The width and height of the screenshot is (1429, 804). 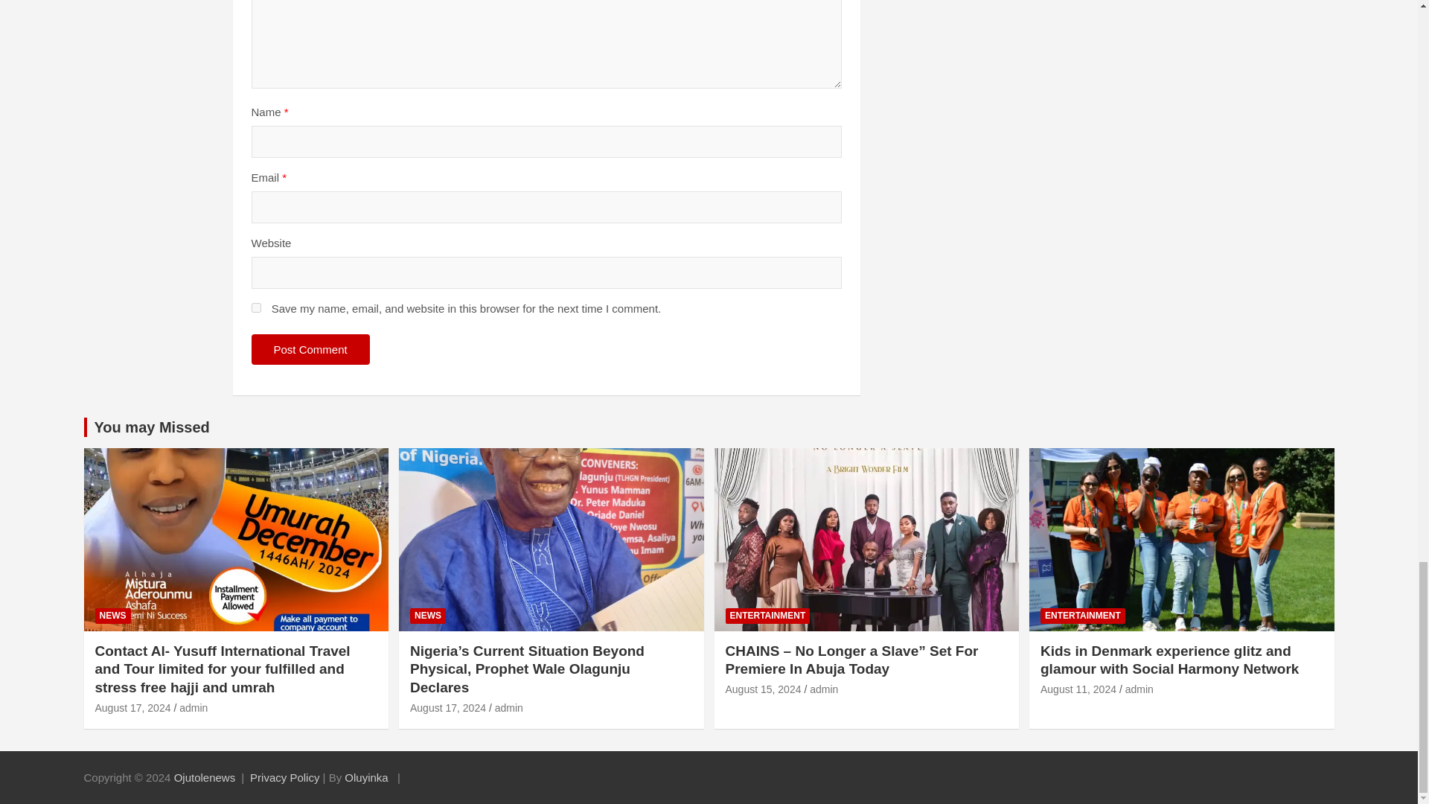 What do you see at coordinates (256, 308) in the screenshot?
I see `yes` at bounding box center [256, 308].